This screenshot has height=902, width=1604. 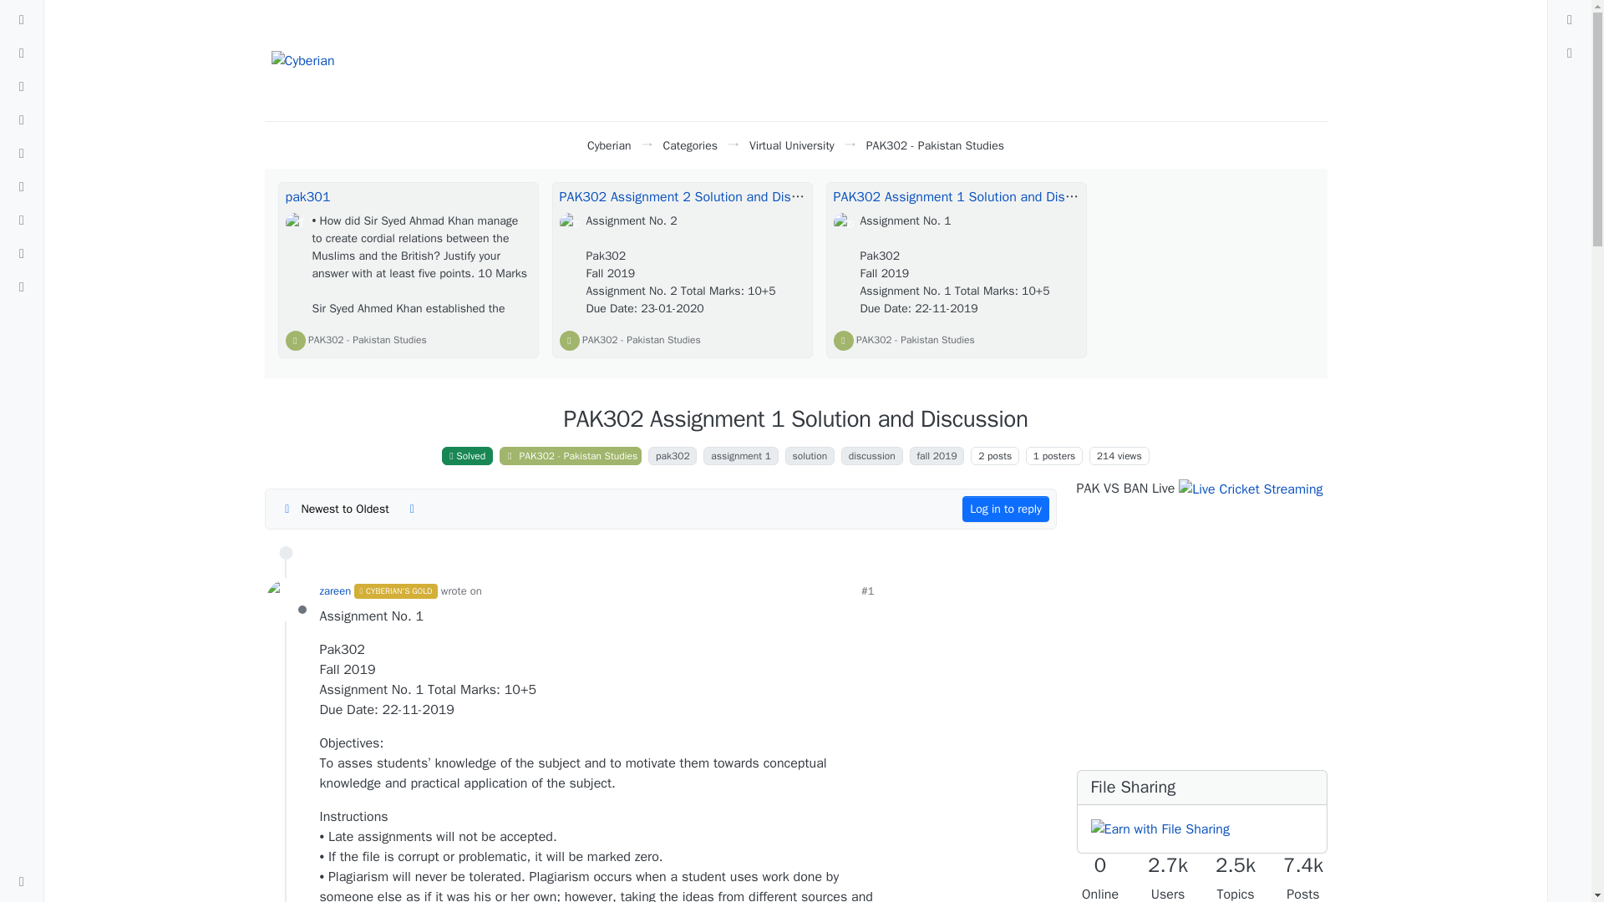 What do you see at coordinates (22, 86) in the screenshot?
I see `Tags` at bounding box center [22, 86].